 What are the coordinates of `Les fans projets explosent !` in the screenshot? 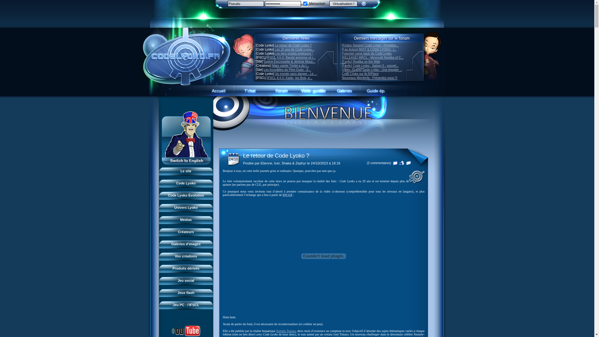 It's located at (294, 54).